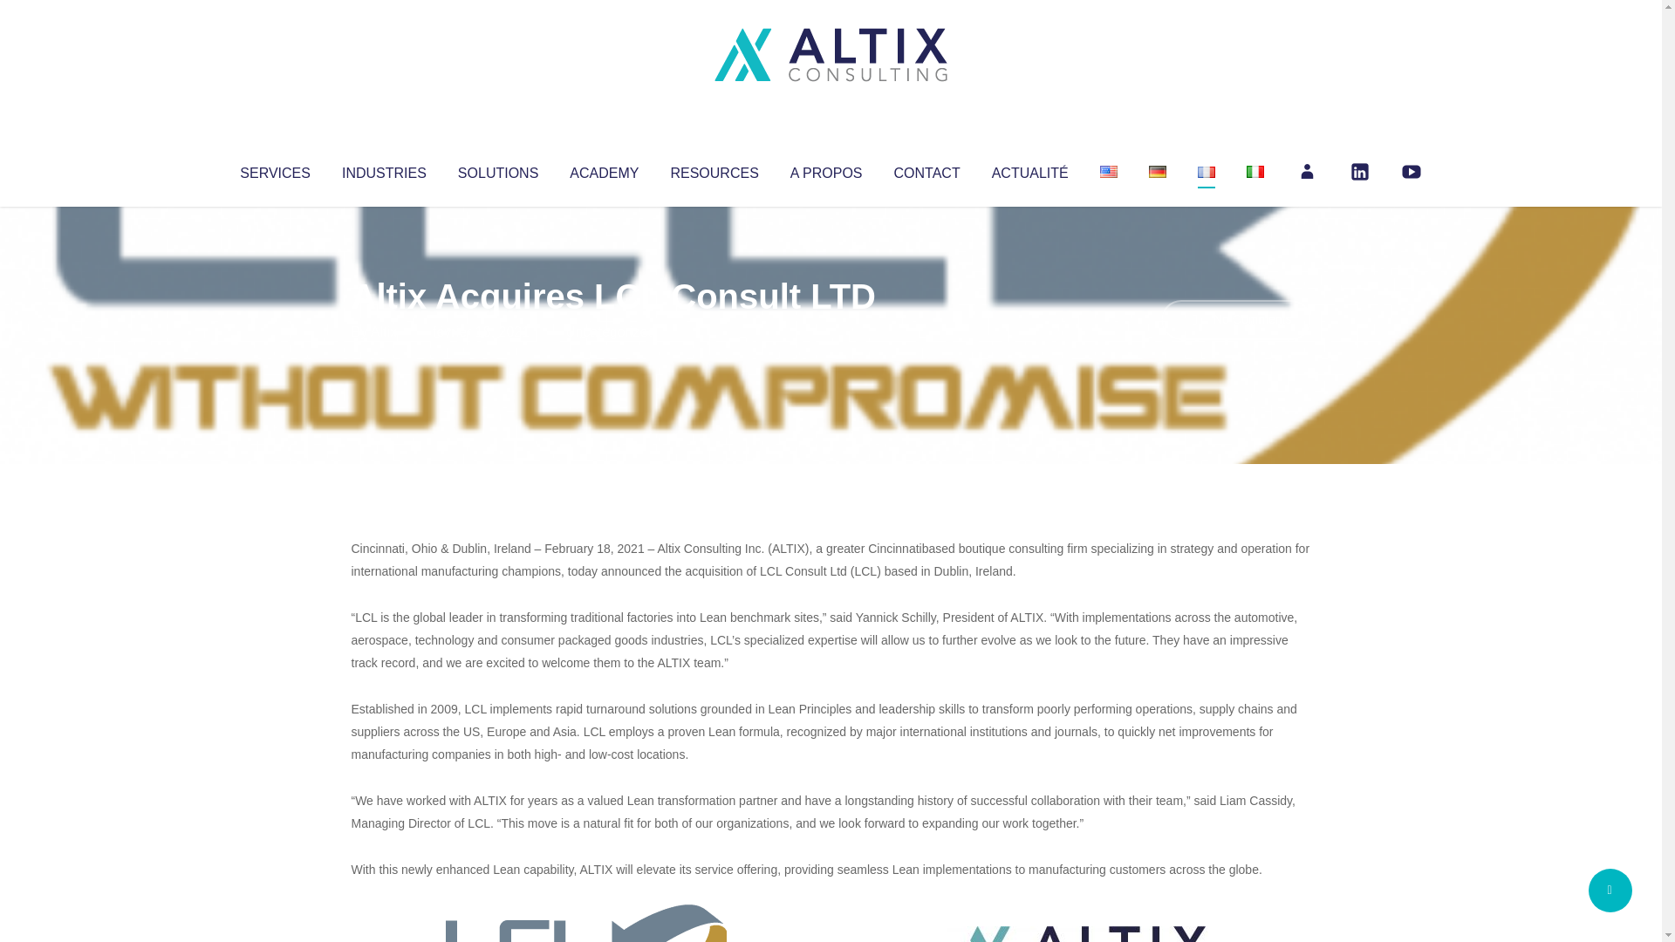  I want to click on Articles par Altix, so click(384, 331).